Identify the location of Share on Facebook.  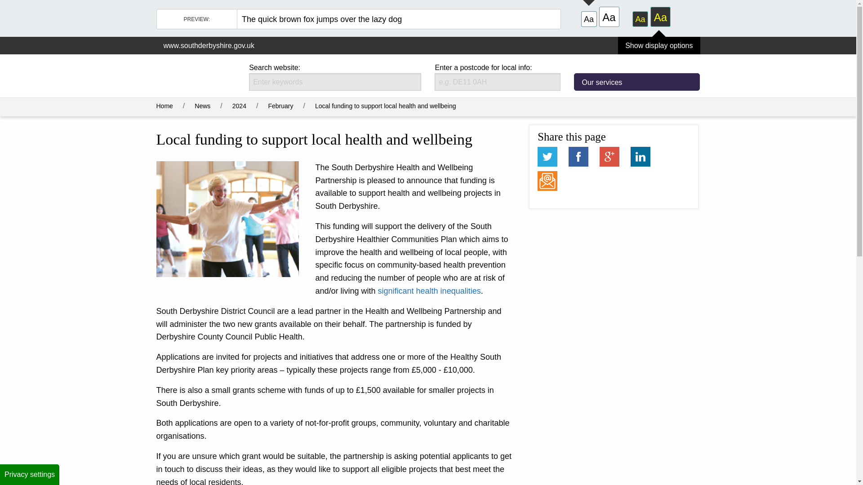
(636, 82).